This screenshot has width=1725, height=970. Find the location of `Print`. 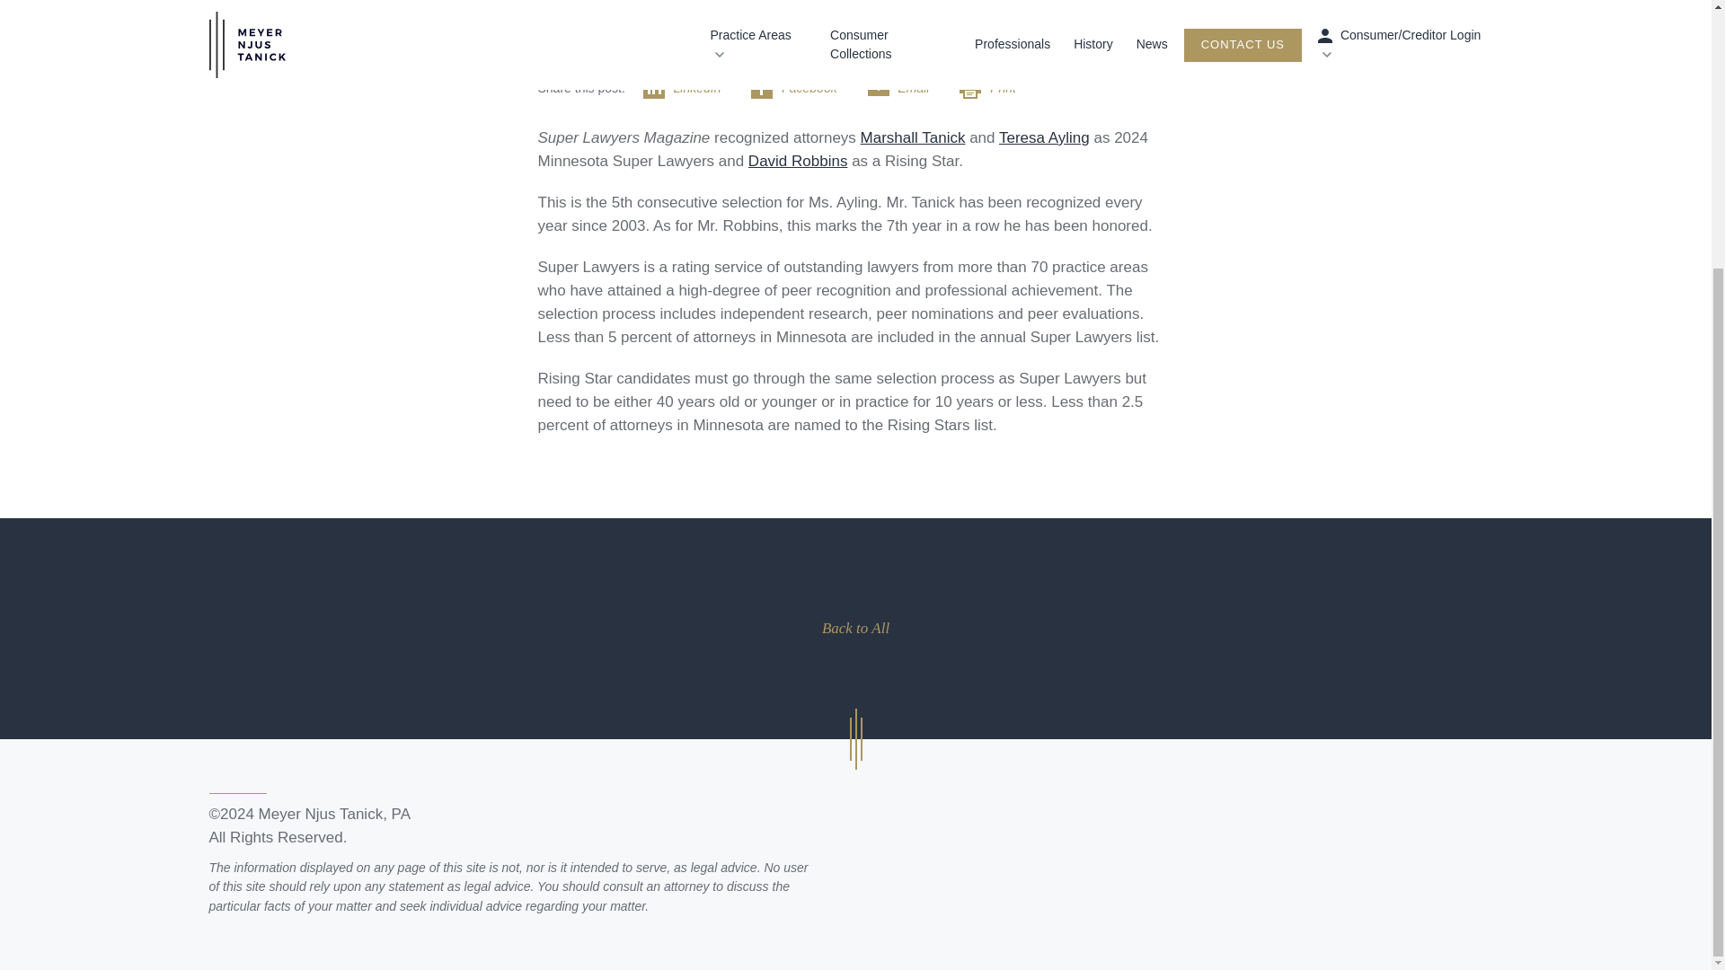

Print is located at coordinates (995, 88).